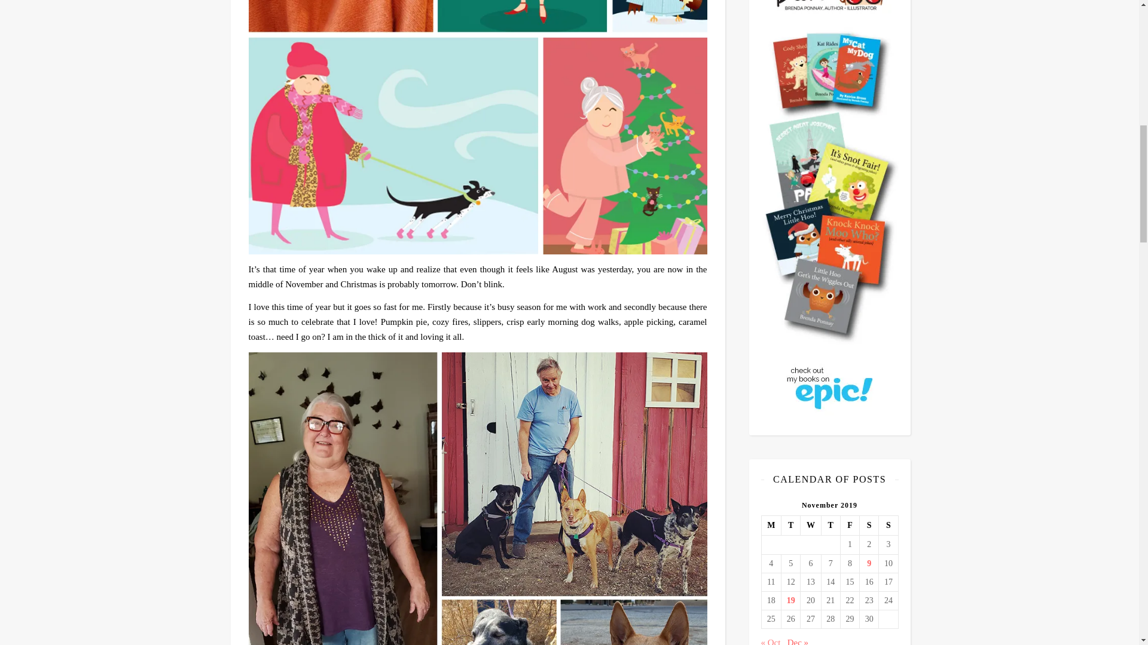 The image size is (1148, 645). I want to click on Sunday, so click(889, 526).